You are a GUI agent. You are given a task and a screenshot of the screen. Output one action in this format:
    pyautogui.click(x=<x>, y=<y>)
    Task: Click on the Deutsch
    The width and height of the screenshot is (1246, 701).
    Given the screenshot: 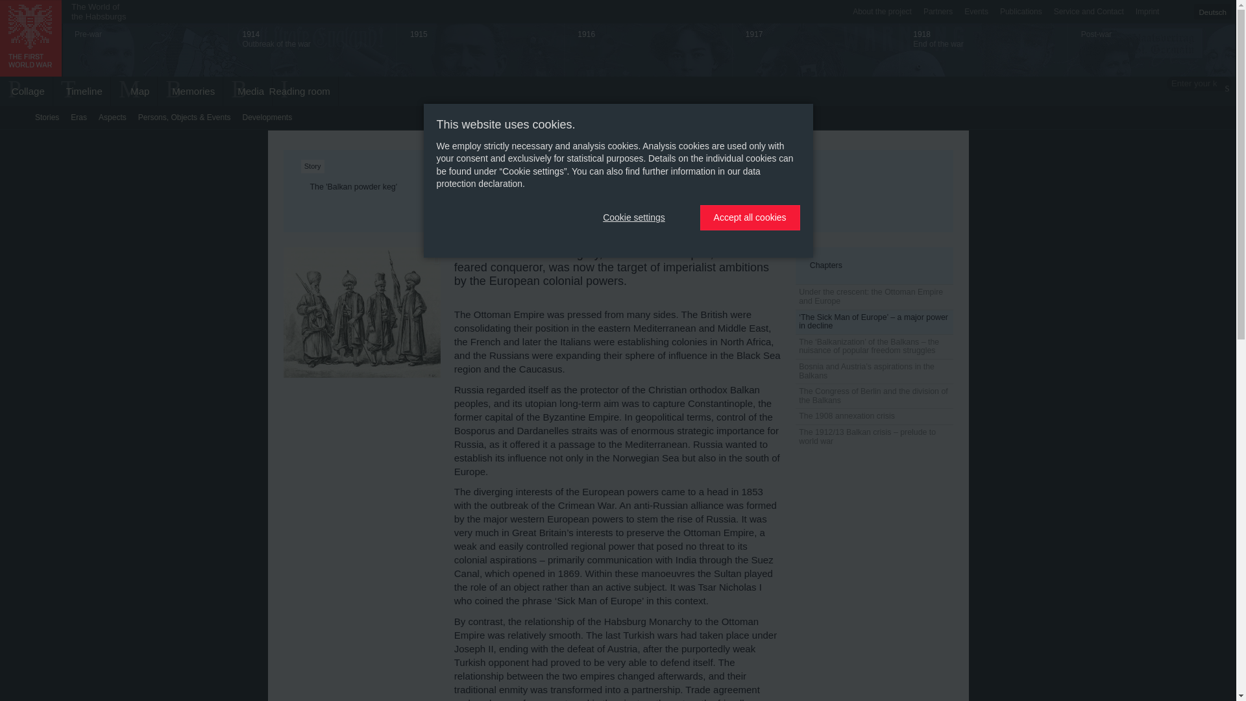 What is the action you would take?
    pyautogui.click(x=1212, y=12)
    